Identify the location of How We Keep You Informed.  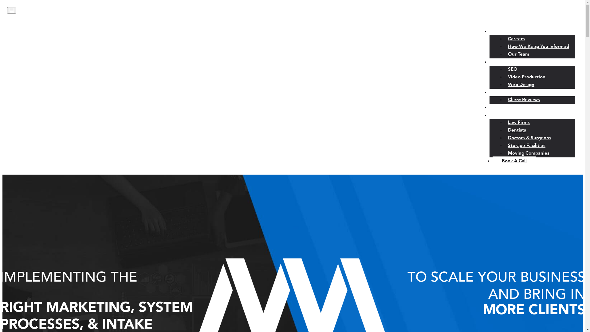
(538, 47).